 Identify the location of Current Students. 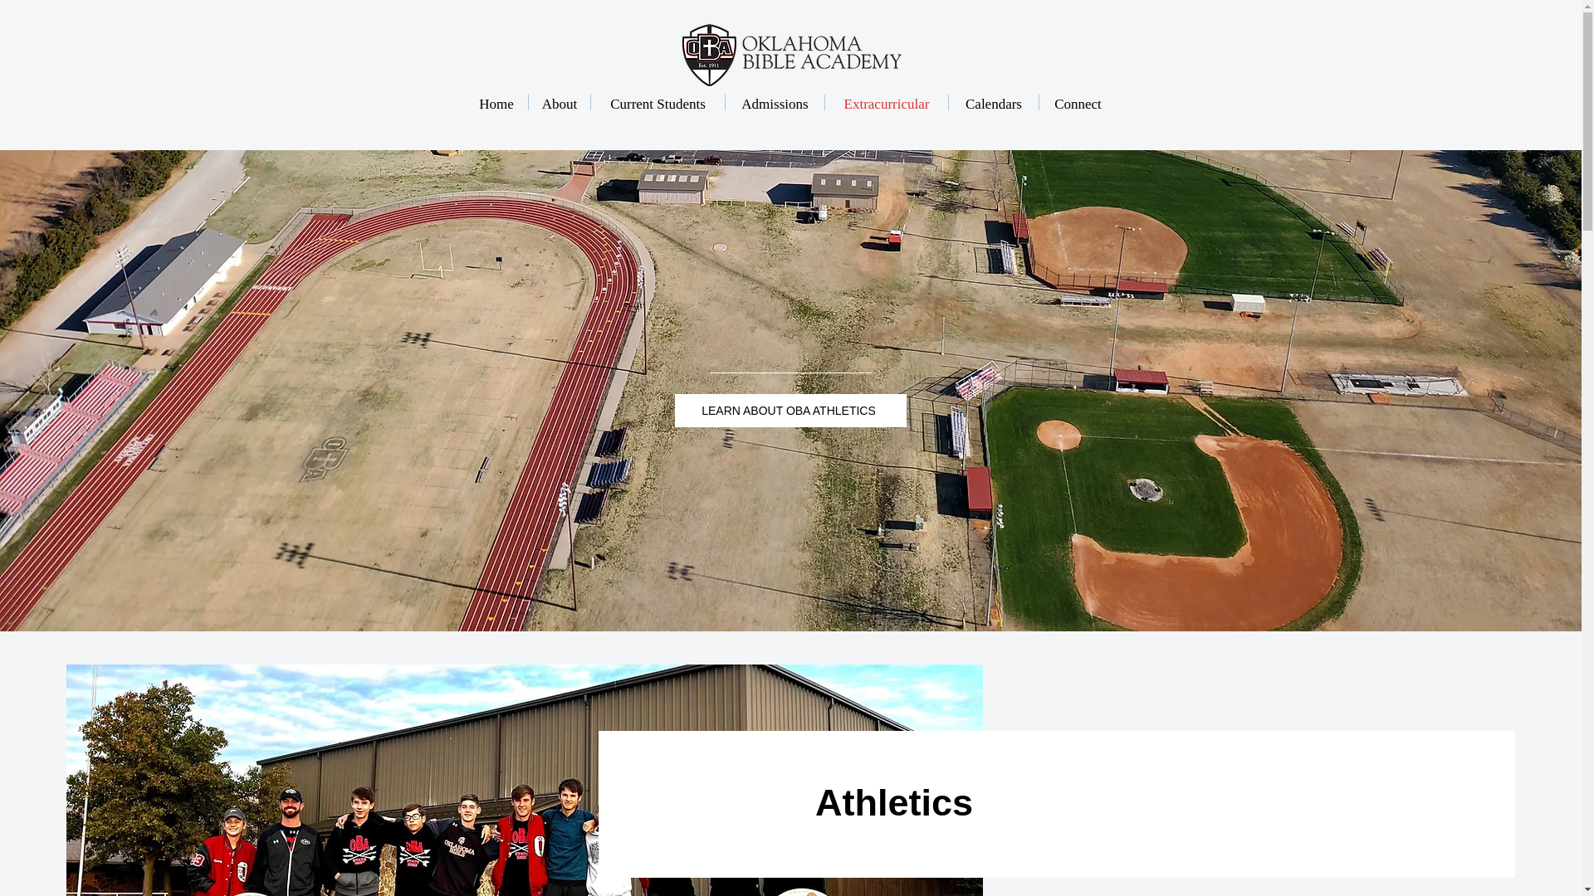
(658, 102).